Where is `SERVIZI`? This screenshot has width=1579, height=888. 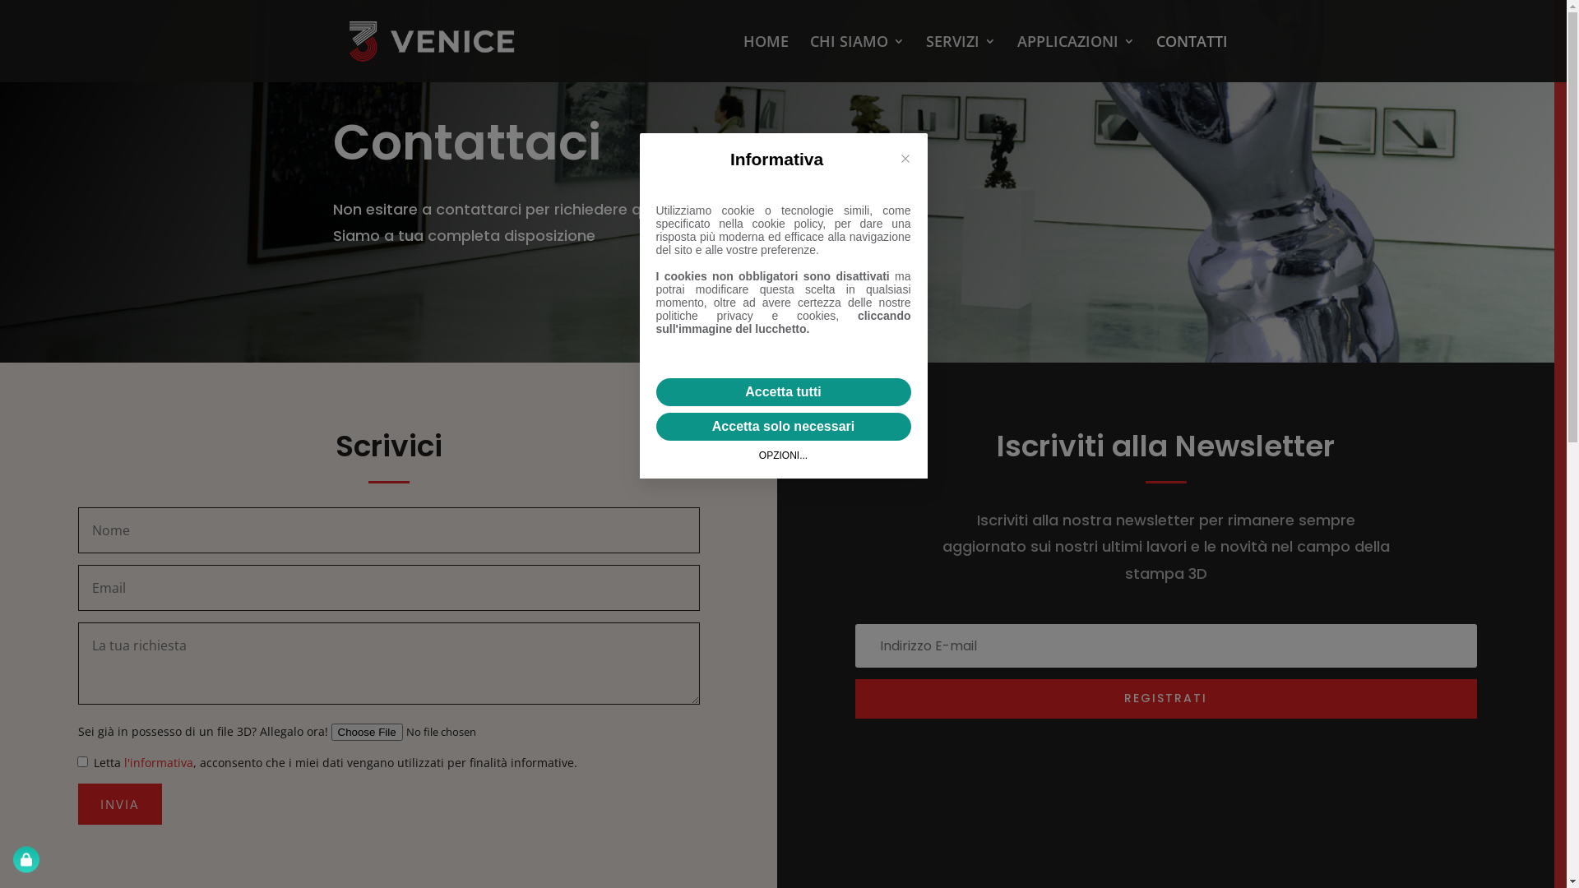 SERVIZI is located at coordinates (961, 59).